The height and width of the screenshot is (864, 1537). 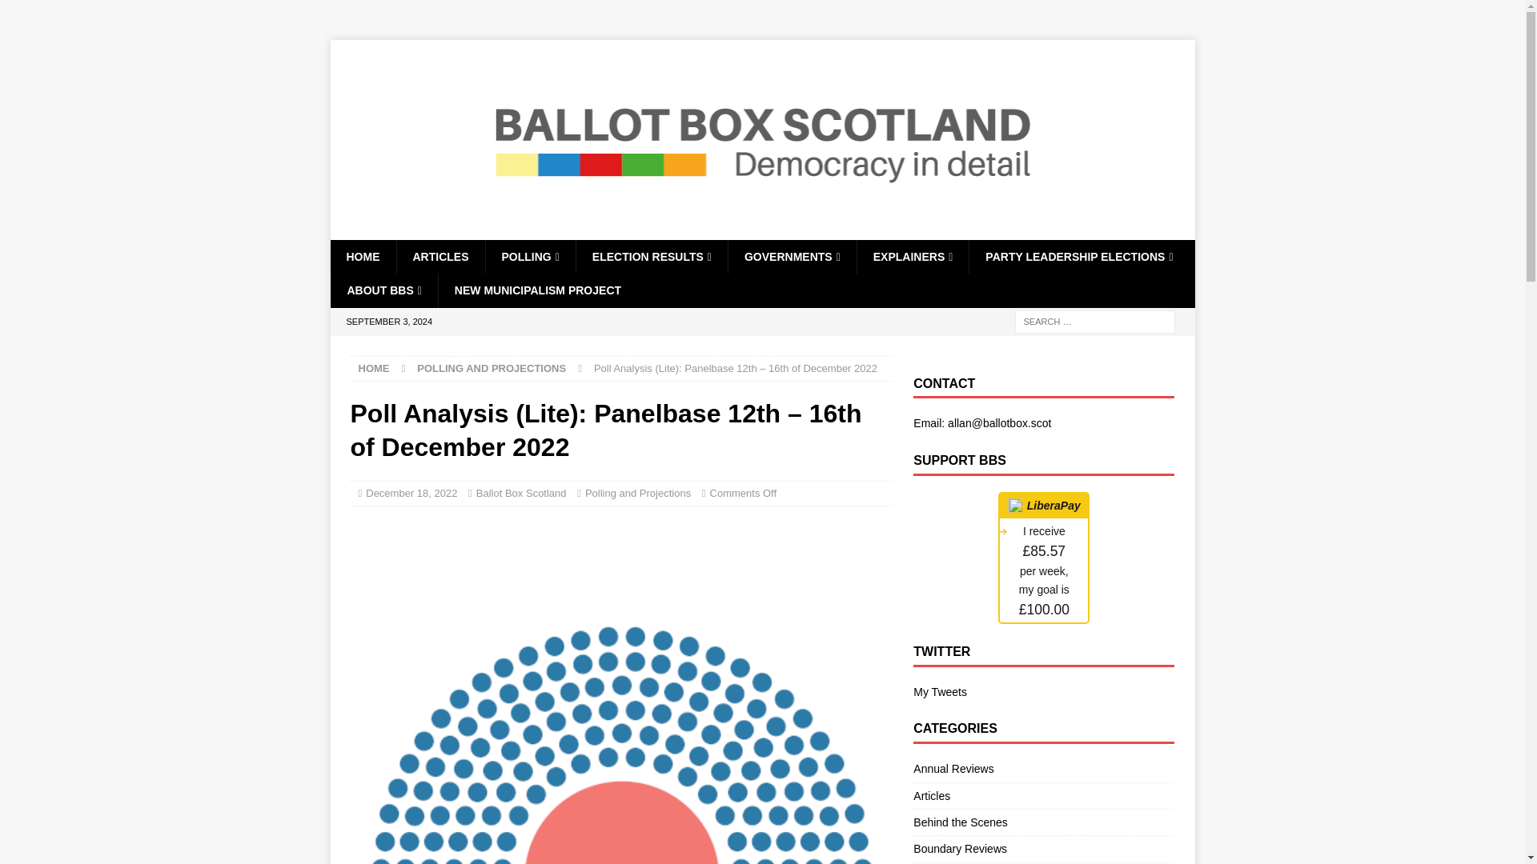 I want to click on ARTICLES, so click(x=439, y=257).